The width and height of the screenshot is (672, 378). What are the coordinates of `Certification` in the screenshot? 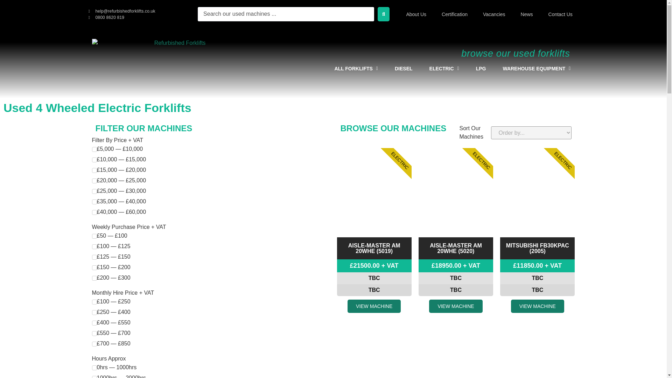 It's located at (454, 14).